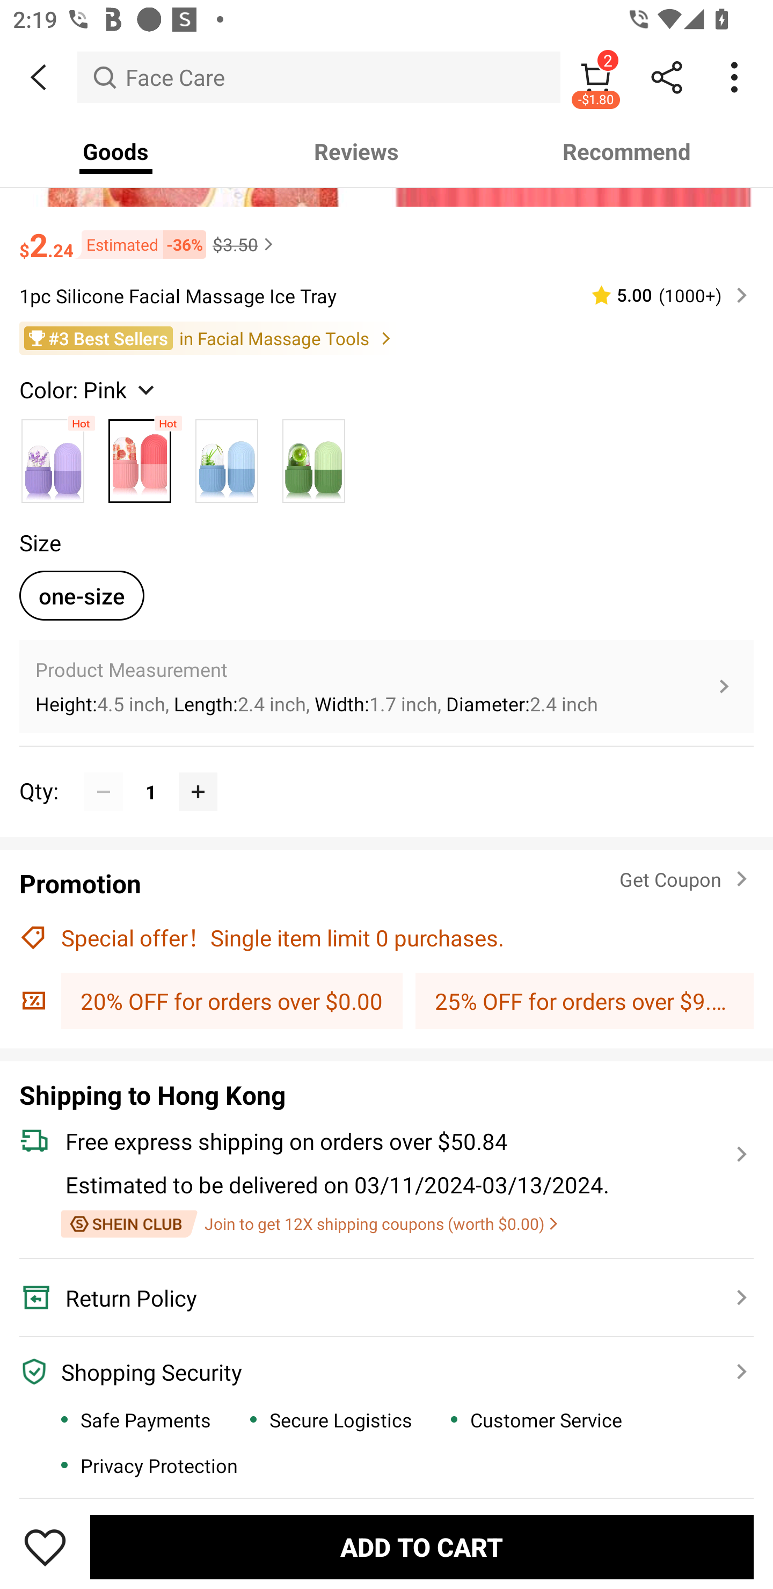 The image size is (773, 1589). What do you see at coordinates (89, 389) in the screenshot?
I see `Color: Pink` at bounding box center [89, 389].